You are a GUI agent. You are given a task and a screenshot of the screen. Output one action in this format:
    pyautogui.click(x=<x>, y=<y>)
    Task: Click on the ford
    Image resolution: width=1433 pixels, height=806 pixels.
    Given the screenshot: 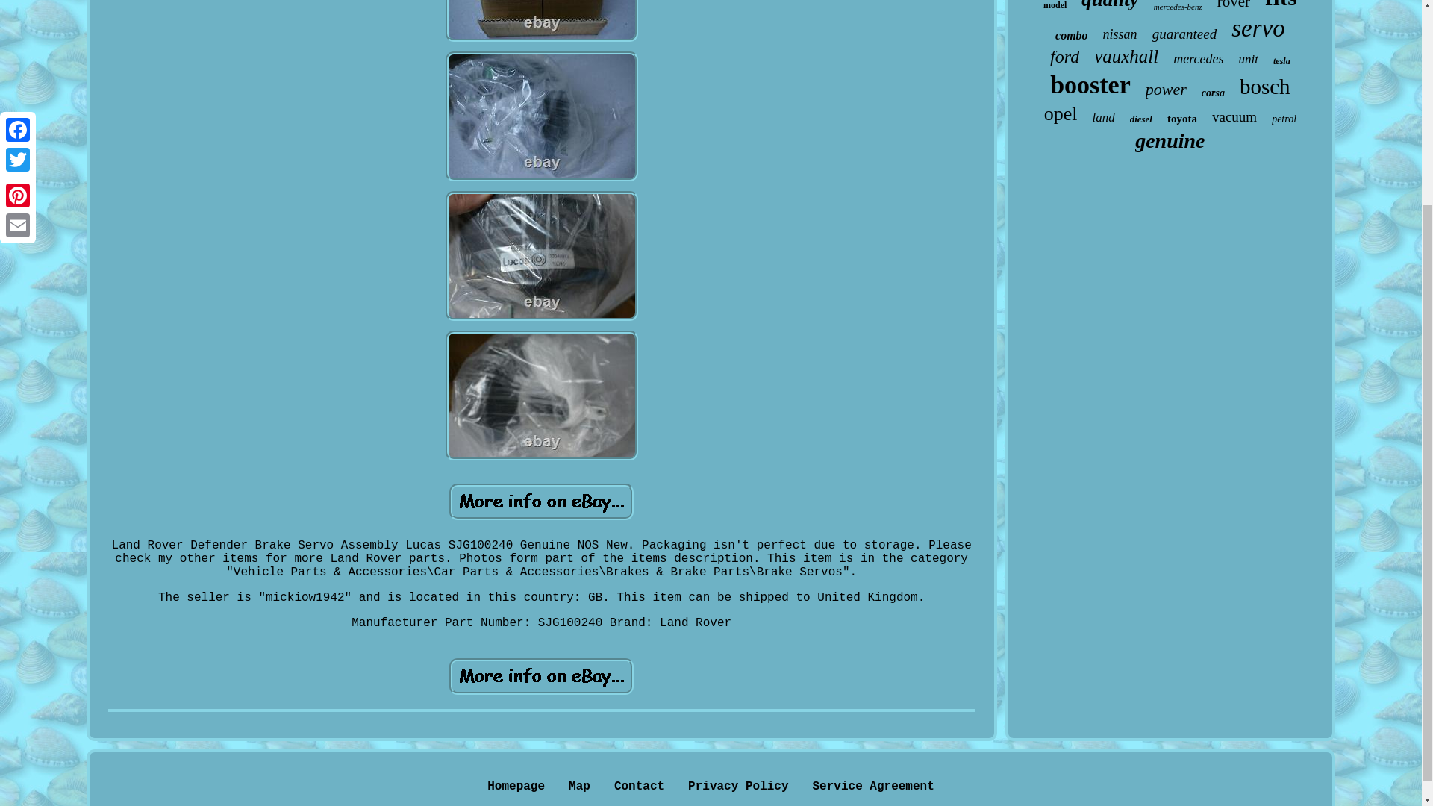 What is the action you would take?
    pyautogui.click(x=1064, y=57)
    